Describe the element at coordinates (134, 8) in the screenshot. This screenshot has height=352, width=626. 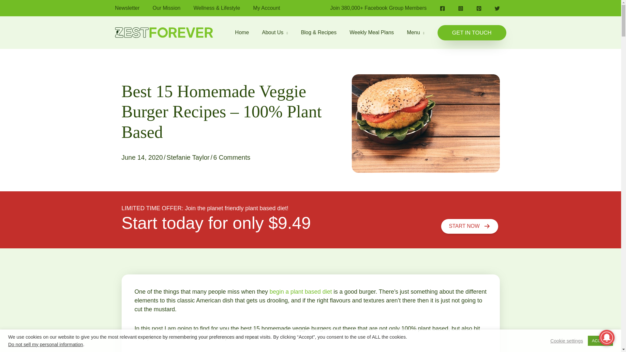
I see `Newsletter` at that location.